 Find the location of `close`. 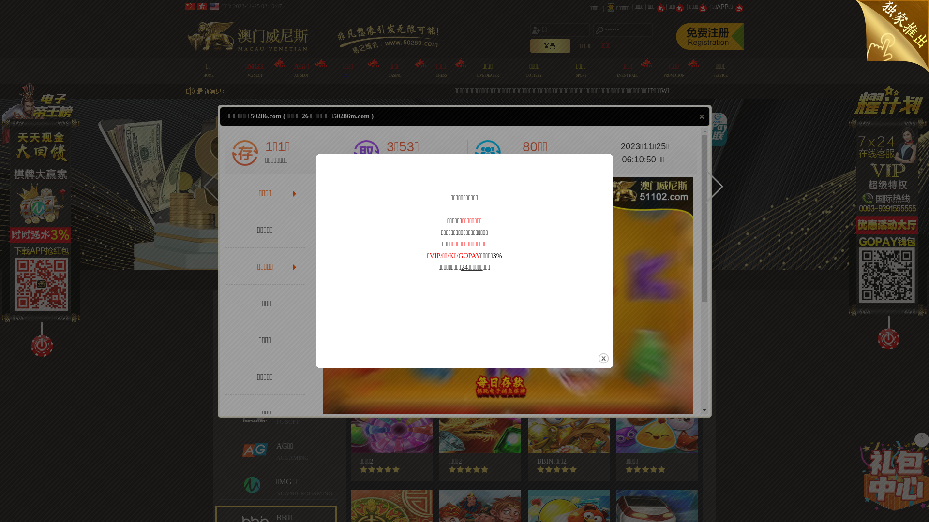

close is located at coordinates (604, 359).